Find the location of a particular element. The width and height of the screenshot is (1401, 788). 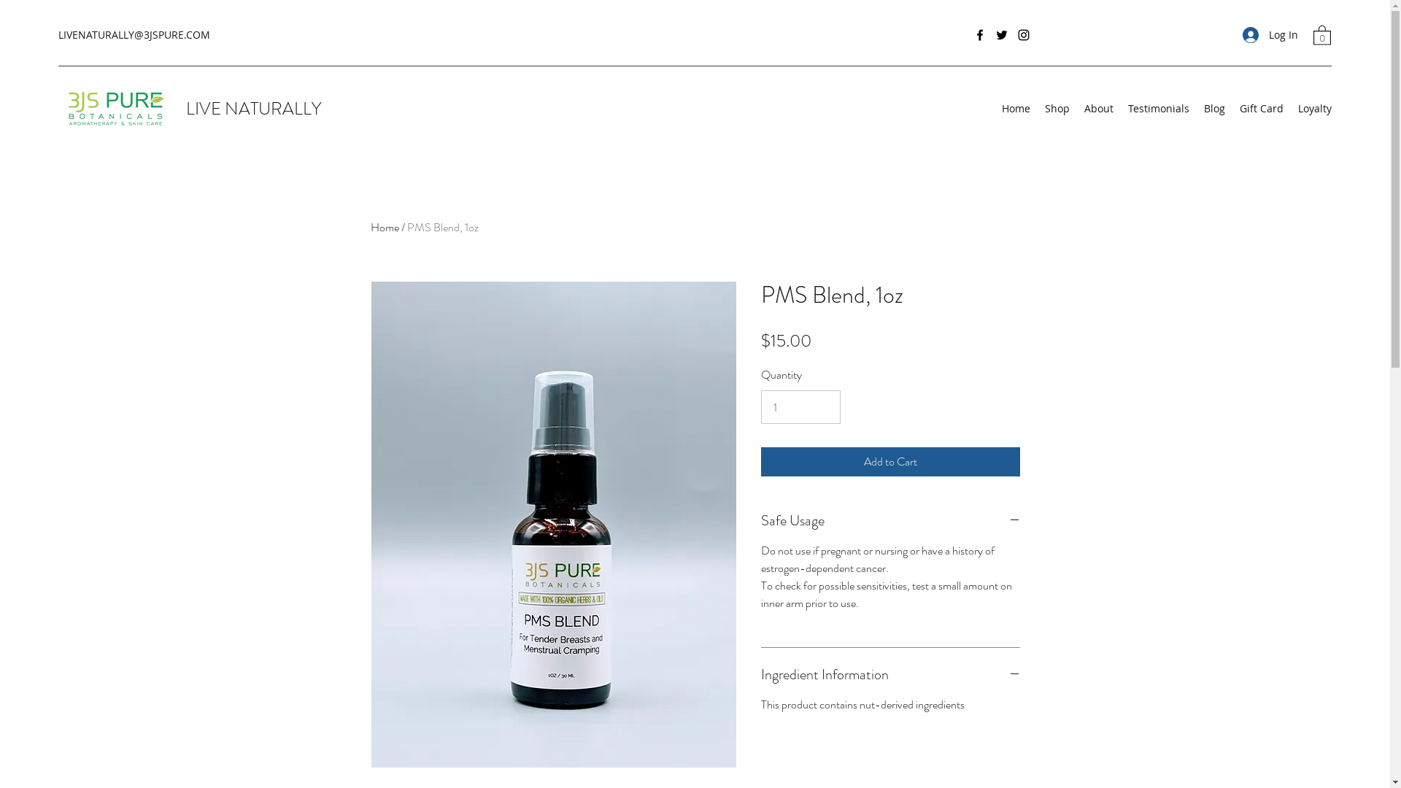

Log In is located at coordinates (1270, 35).